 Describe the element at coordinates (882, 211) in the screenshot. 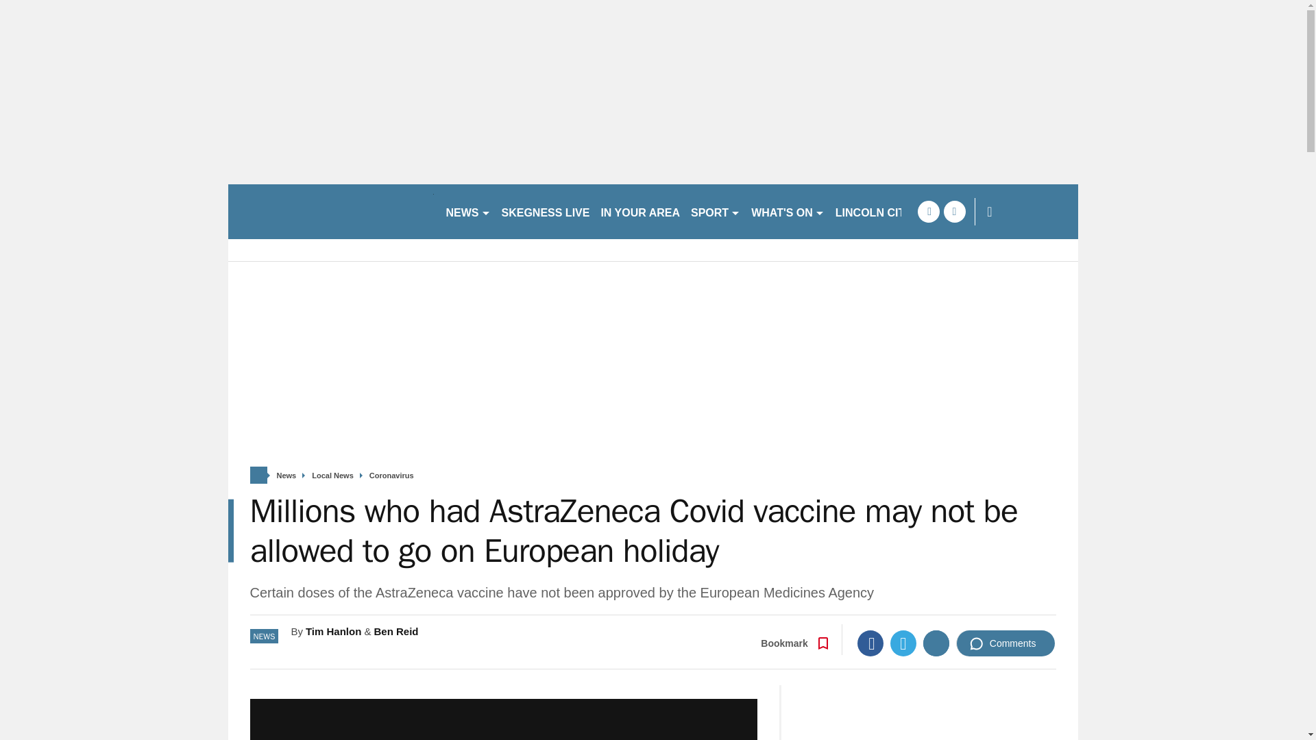

I see `LINCOLN CITY FC` at that location.